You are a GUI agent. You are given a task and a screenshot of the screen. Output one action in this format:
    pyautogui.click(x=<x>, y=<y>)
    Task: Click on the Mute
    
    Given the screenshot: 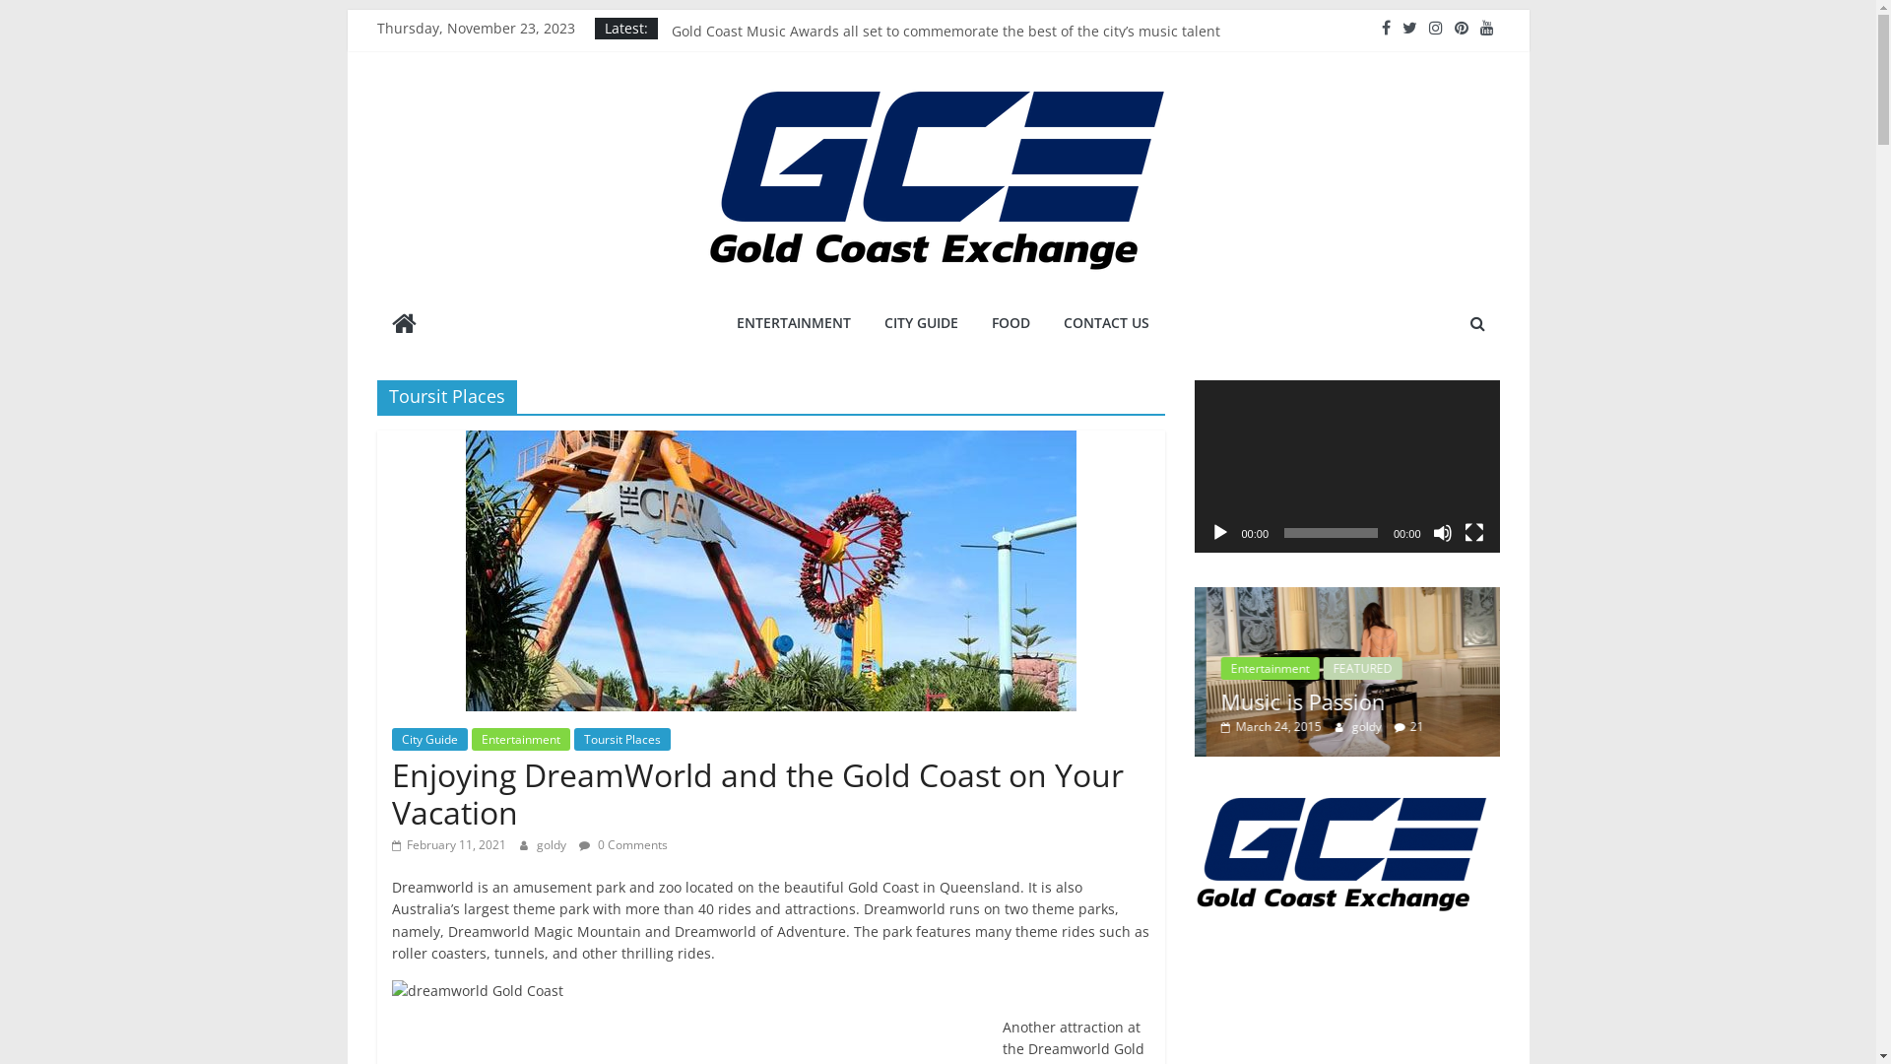 What is the action you would take?
    pyautogui.click(x=1442, y=533)
    